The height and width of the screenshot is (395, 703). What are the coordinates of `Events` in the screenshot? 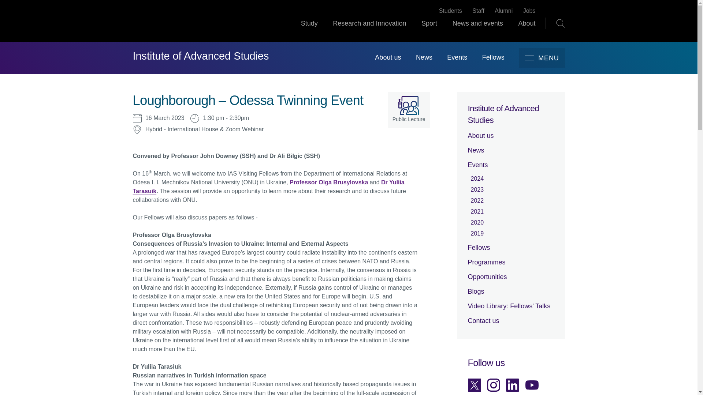 It's located at (457, 57).